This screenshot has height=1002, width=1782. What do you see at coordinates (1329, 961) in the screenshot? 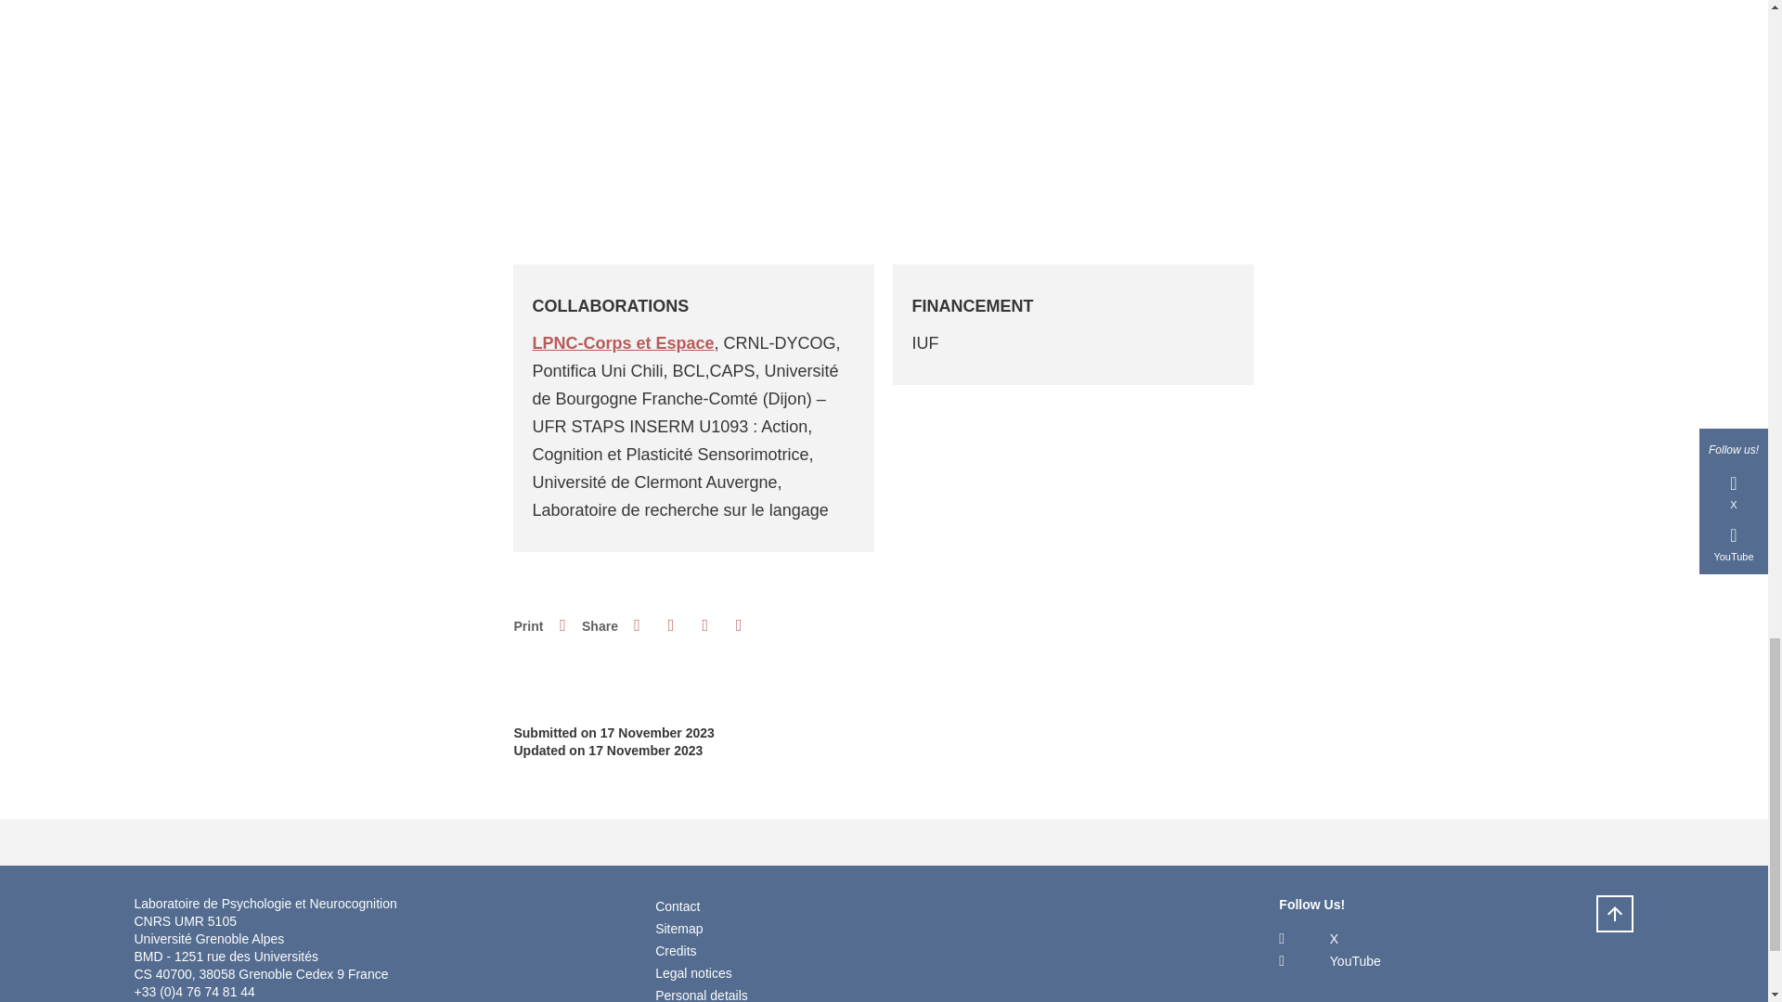
I see `YouTube` at bounding box center [1329, 961].